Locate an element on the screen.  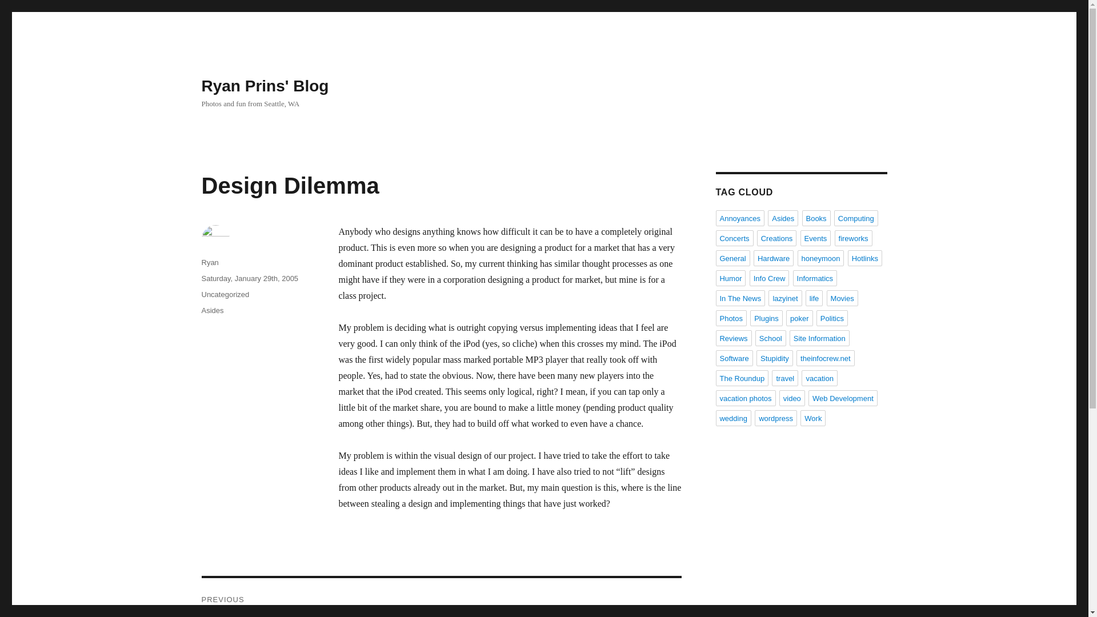
Books is located at coordinates (816, 218).